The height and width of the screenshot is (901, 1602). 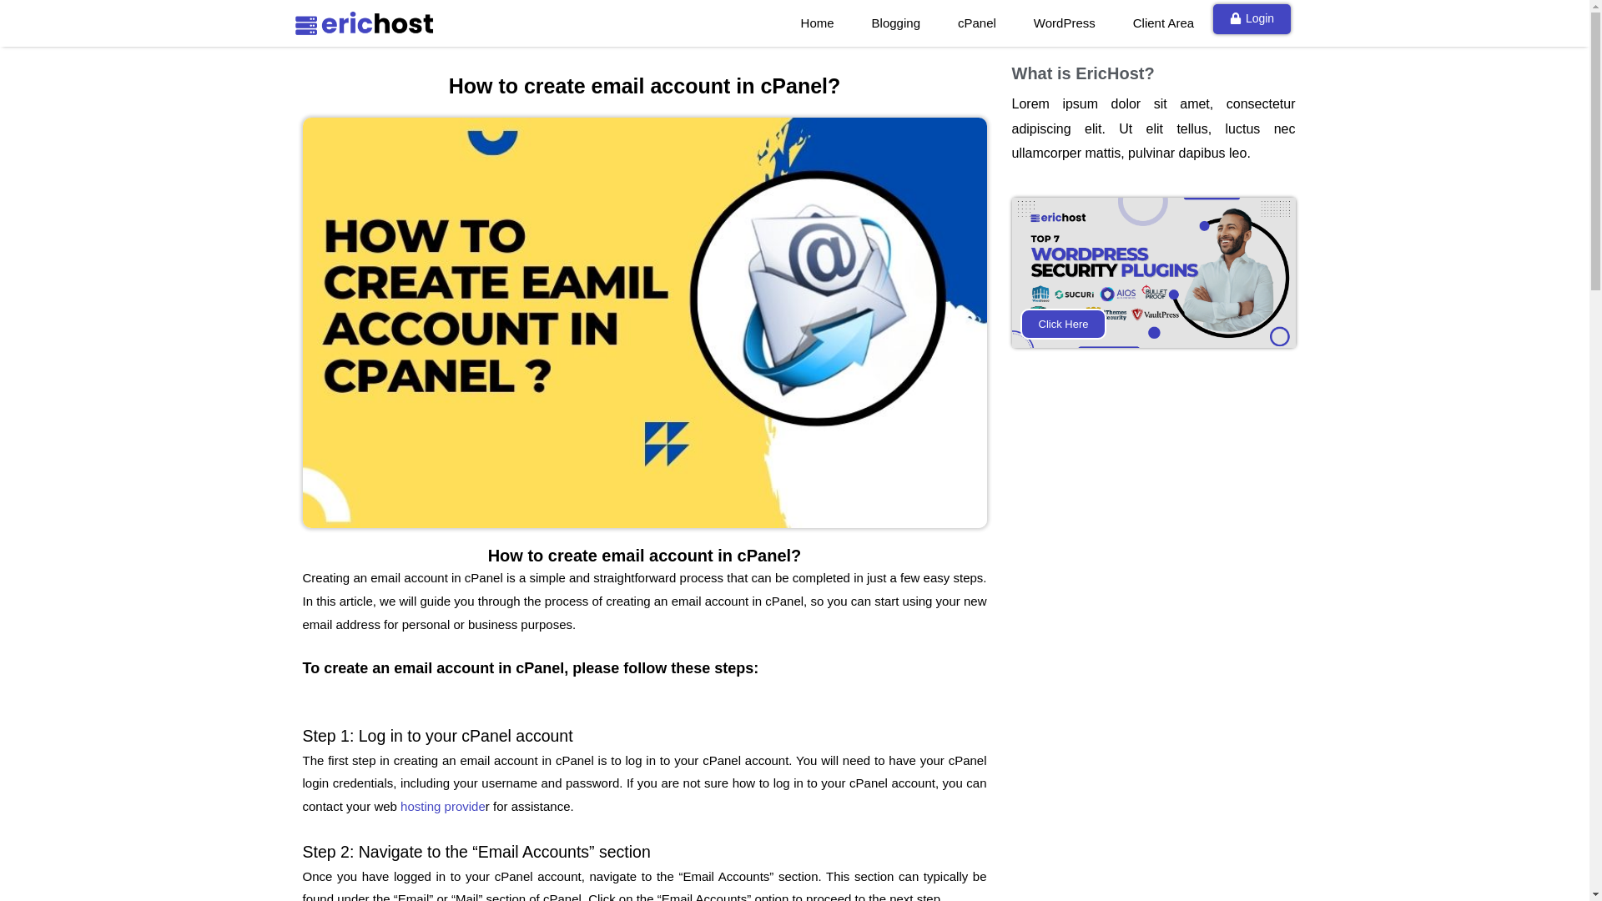 What do you see at coordinates (1252, 19) in the screenshot?
I see `Login` at bounding box center [1252, 19].